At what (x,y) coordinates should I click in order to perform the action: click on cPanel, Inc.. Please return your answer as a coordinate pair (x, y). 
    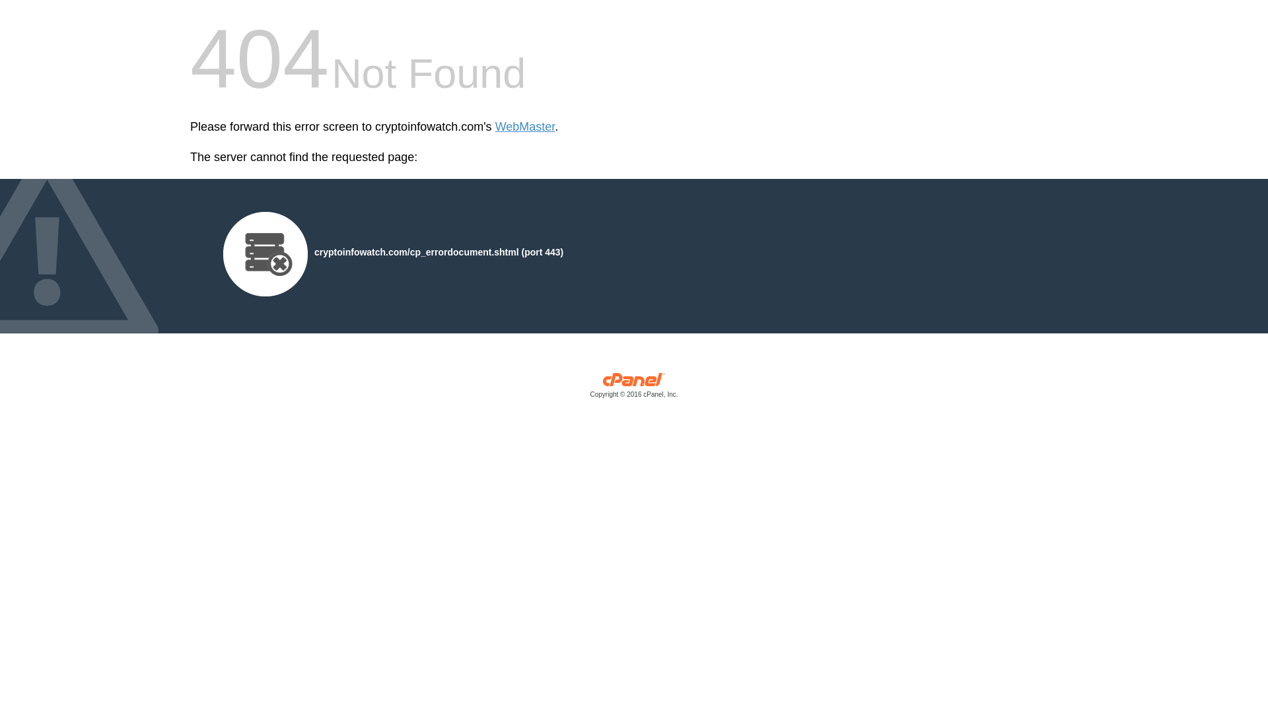
    Looking at the image, I should click on (634, 388).